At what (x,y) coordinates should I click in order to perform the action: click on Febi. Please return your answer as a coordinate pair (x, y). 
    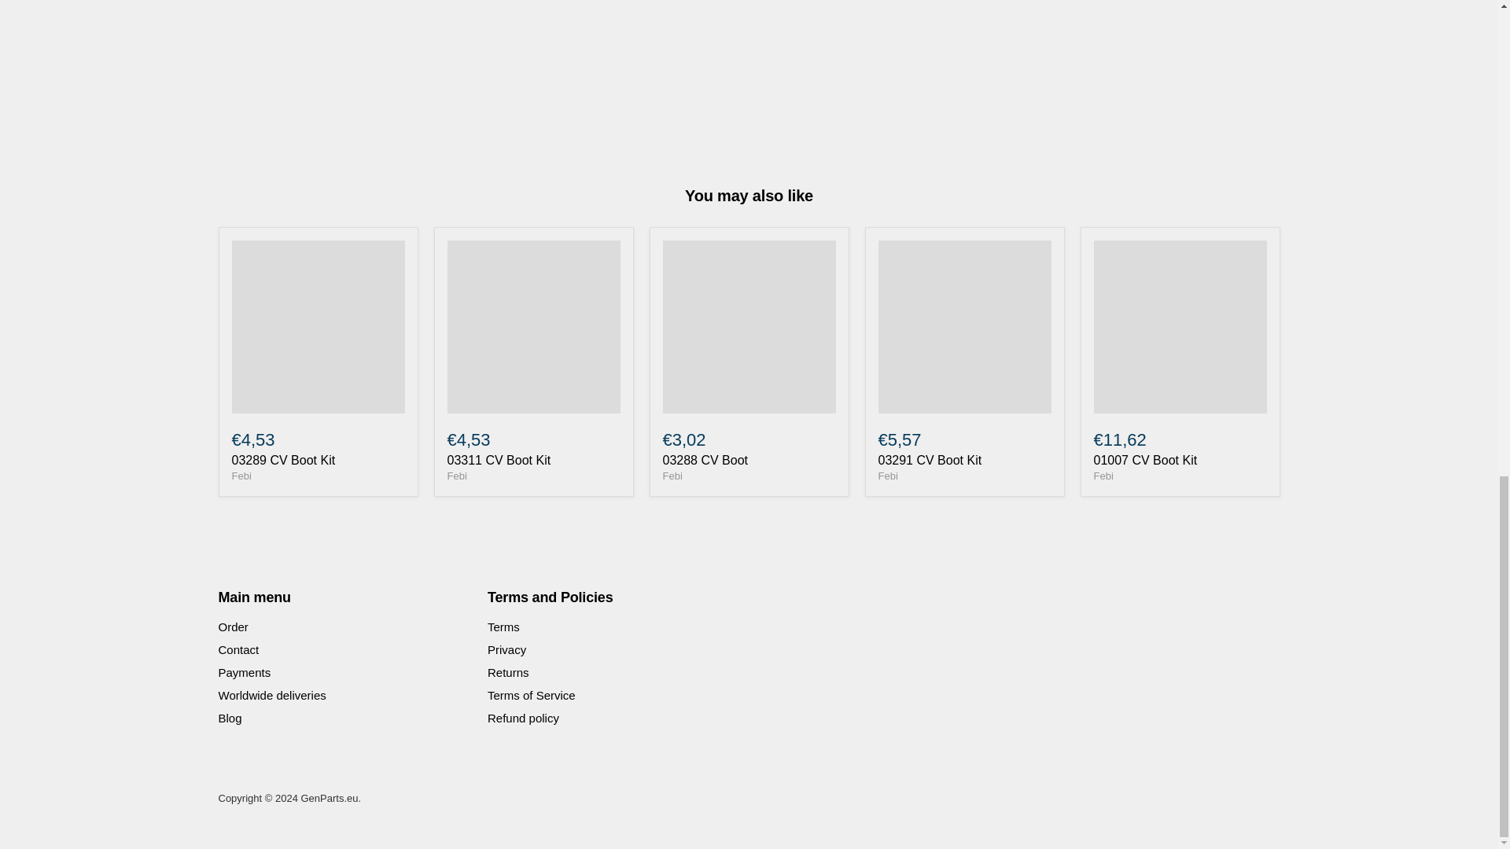
    Looking at the image, I should click on (241, 476).